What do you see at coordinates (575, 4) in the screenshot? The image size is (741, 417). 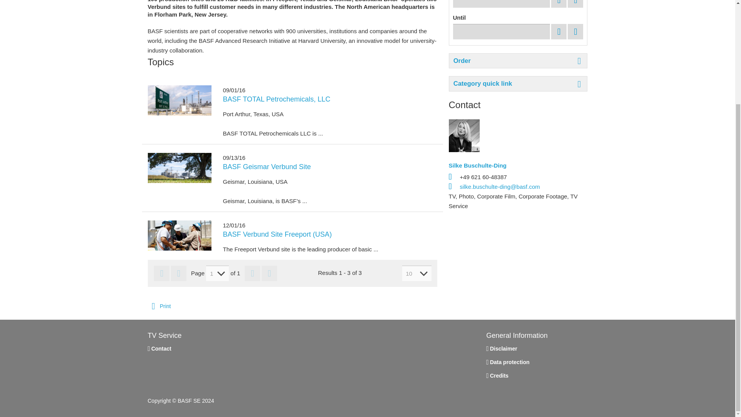 I see `Delete date` at bounding box center [575, 4].